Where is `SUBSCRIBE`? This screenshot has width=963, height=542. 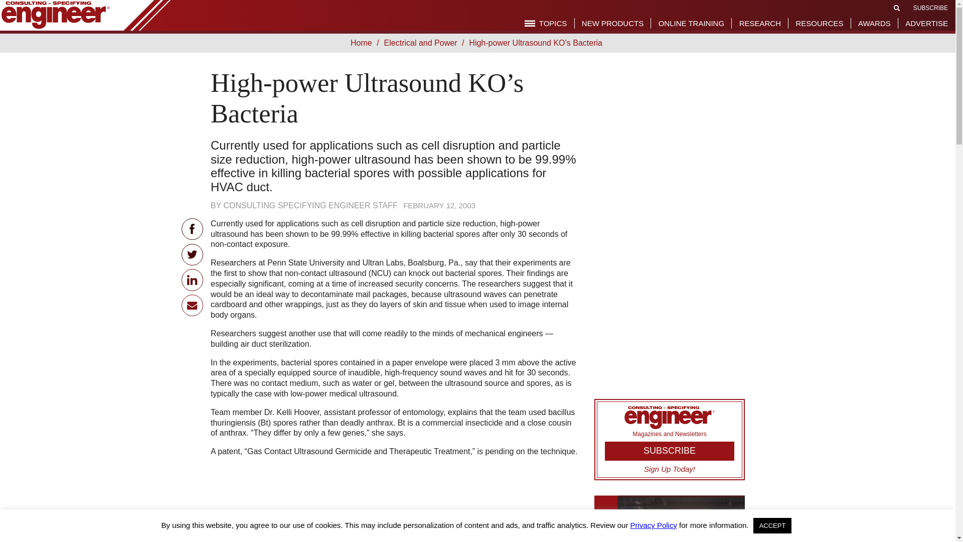
SUBSCRIBE is located at coordinates (930, 8).